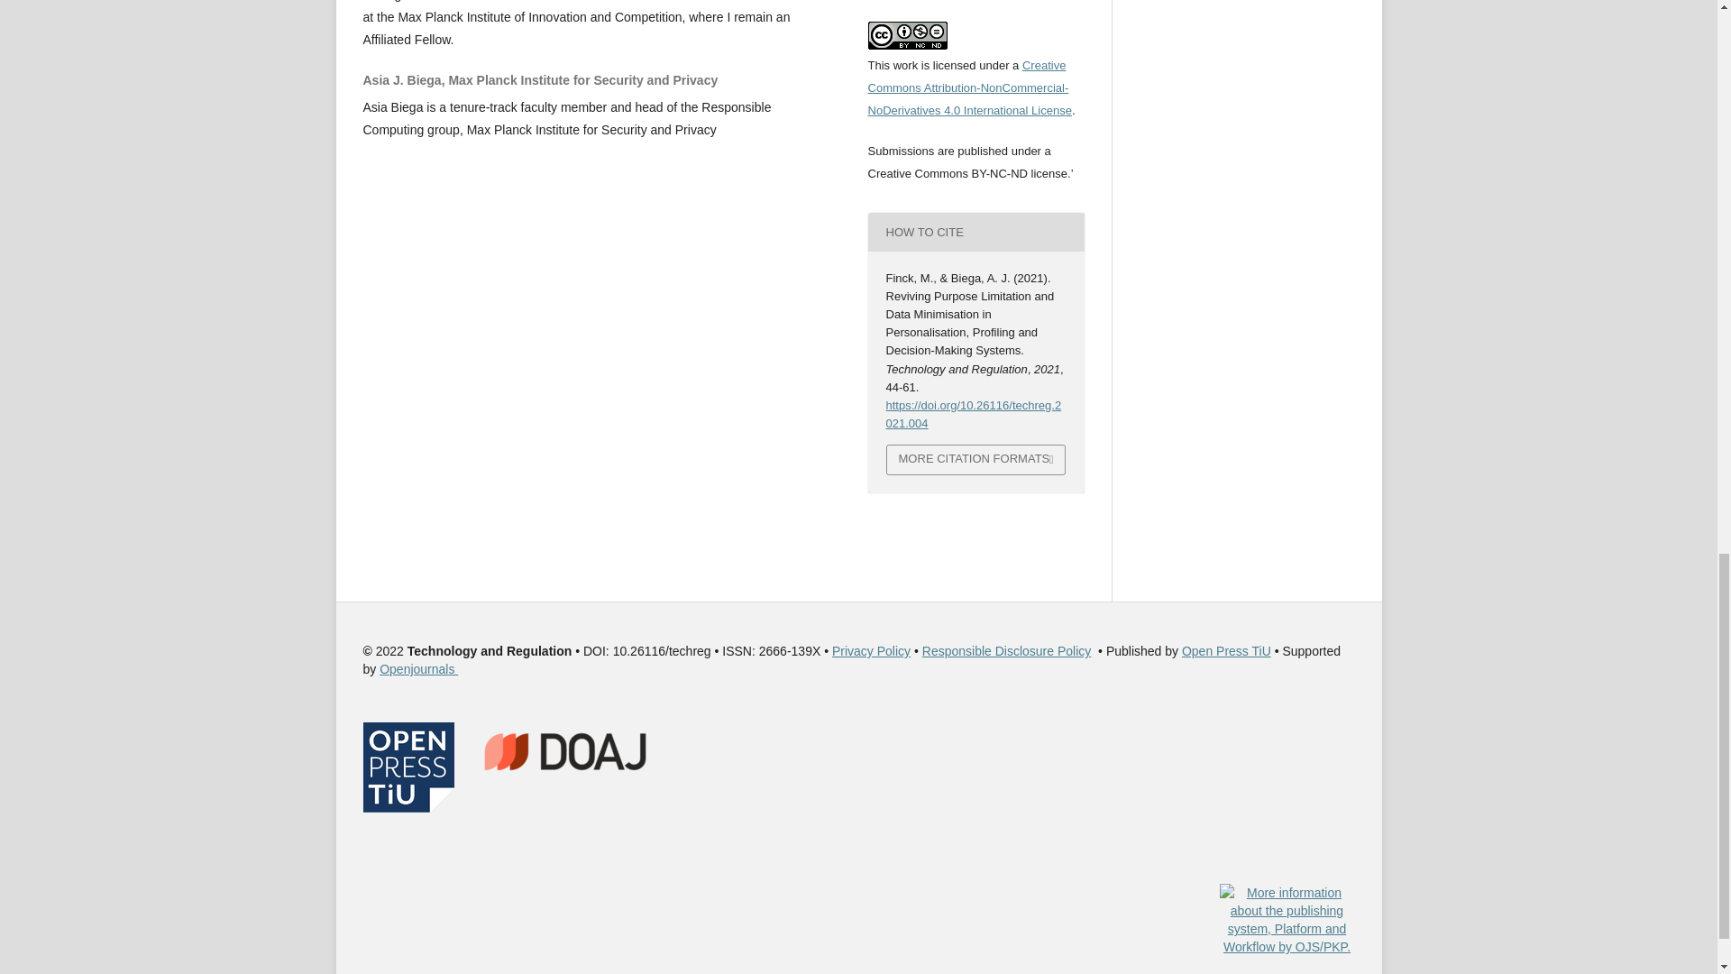 The height and width of the screenshot is (974, 1731). I want to click on Responsible Disclosure Policy, so click(1007, 651).